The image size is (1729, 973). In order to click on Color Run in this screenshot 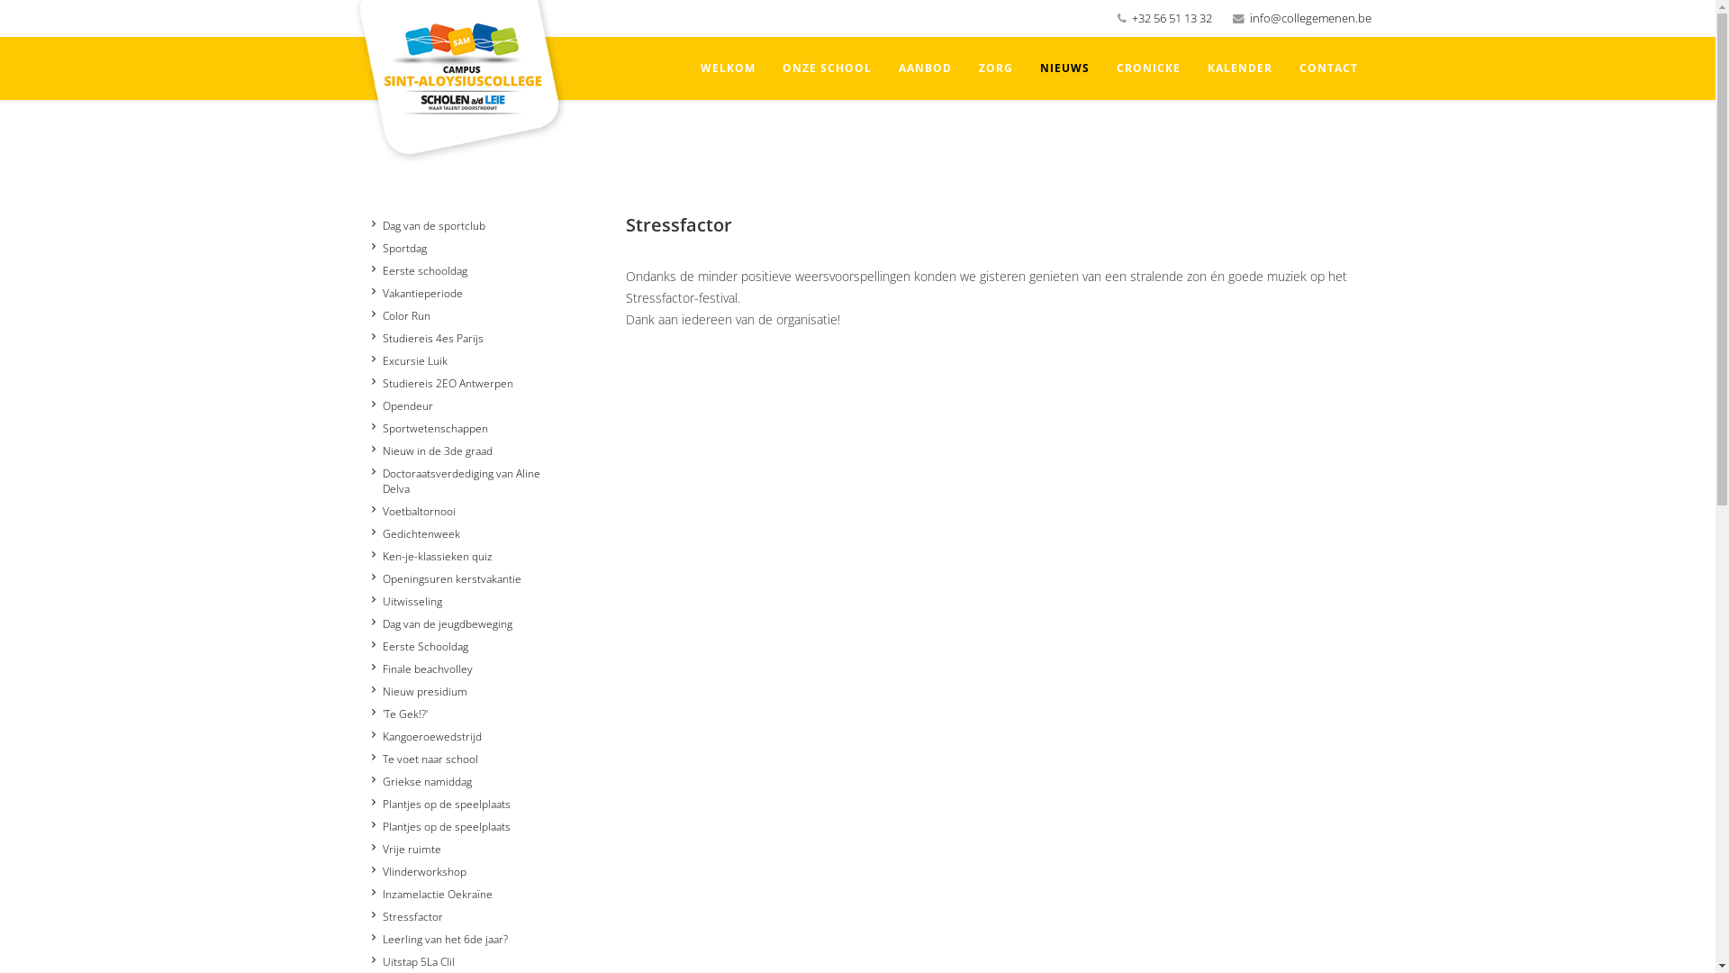, I will do `click(400, 315)`.